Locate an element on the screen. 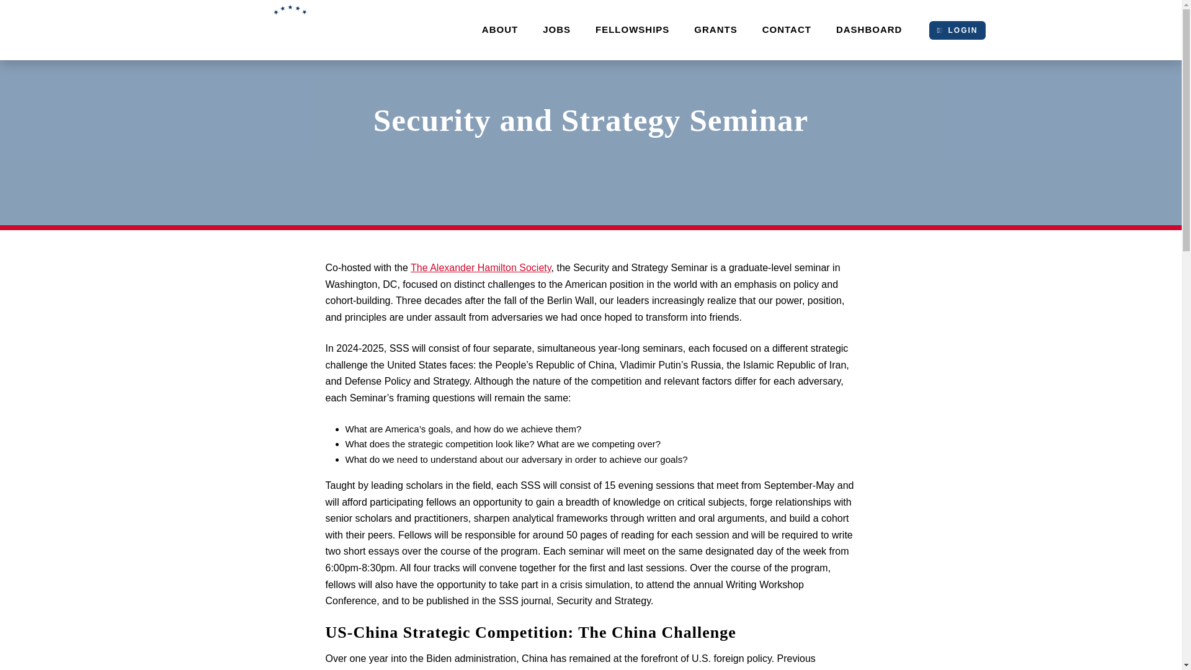 This screenshot has width=1191, height=670. GRANTS is located at coordinates (715, 30).